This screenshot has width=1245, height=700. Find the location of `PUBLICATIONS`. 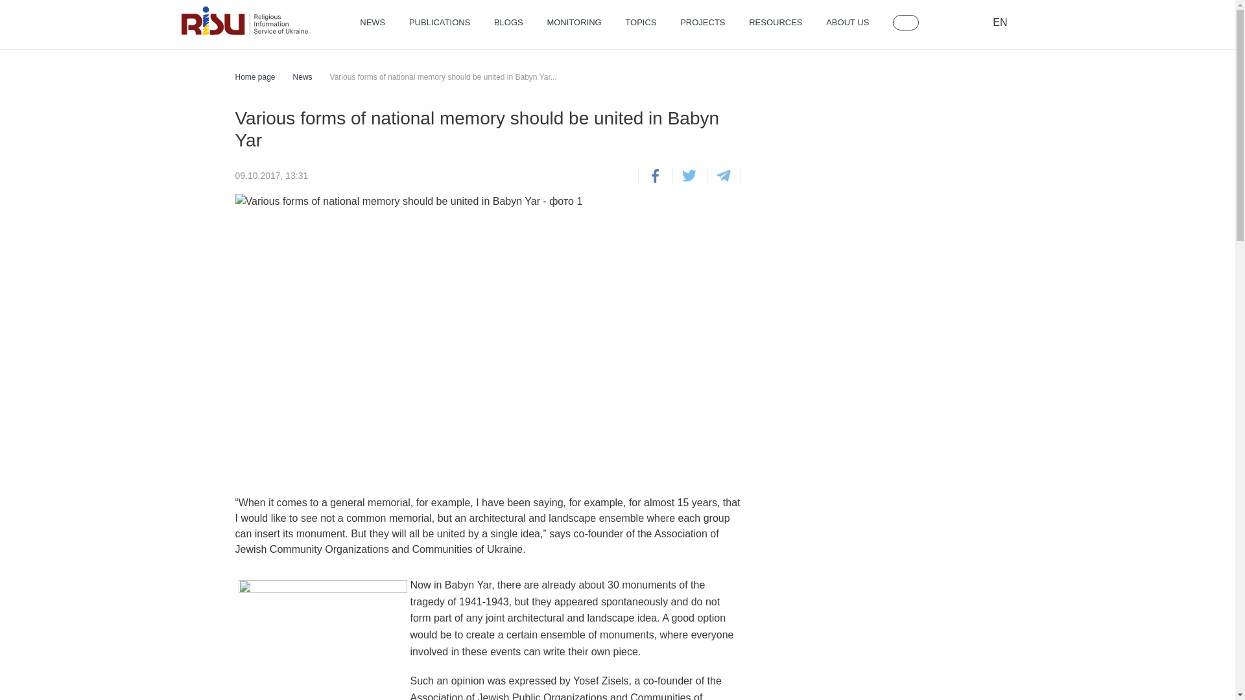

PUBLICATIONS is located at coordinates (440, 23).